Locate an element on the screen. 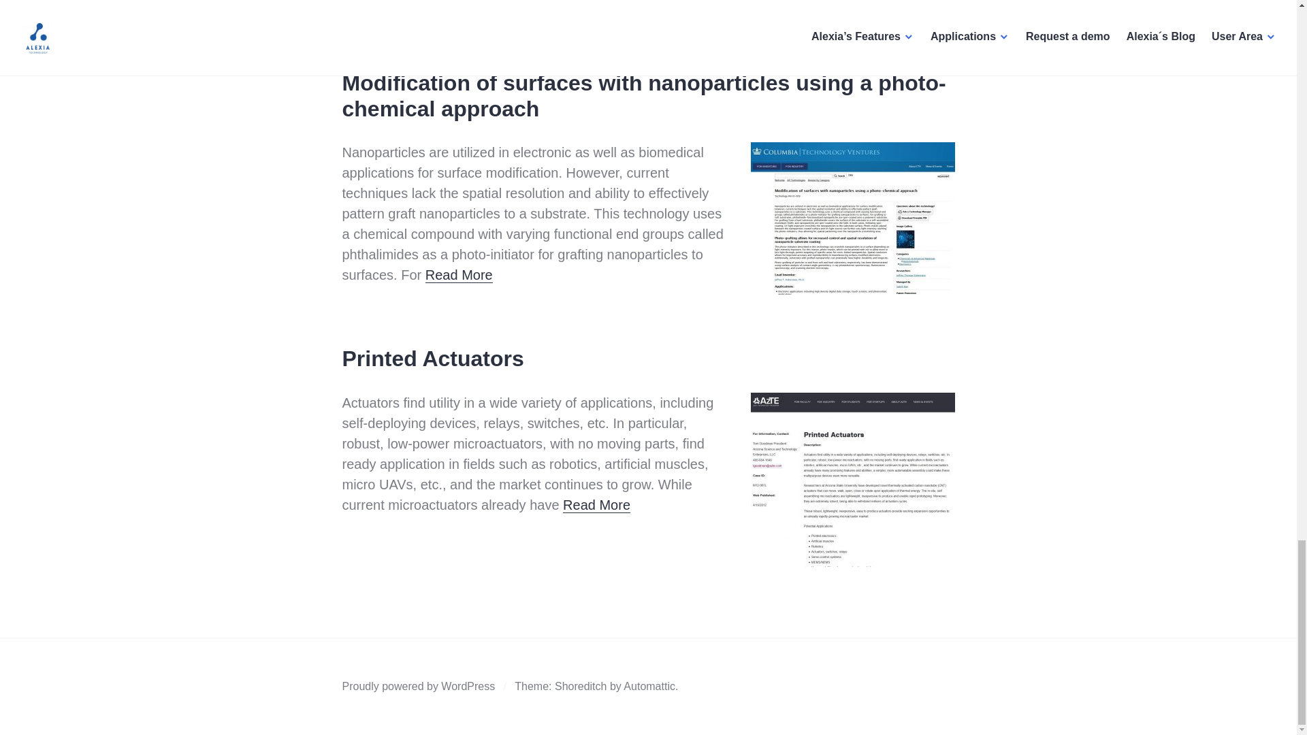 Image resolution: width=1307 pixels, height=735 pixels. Go to top is located at coordinates (933, 3).